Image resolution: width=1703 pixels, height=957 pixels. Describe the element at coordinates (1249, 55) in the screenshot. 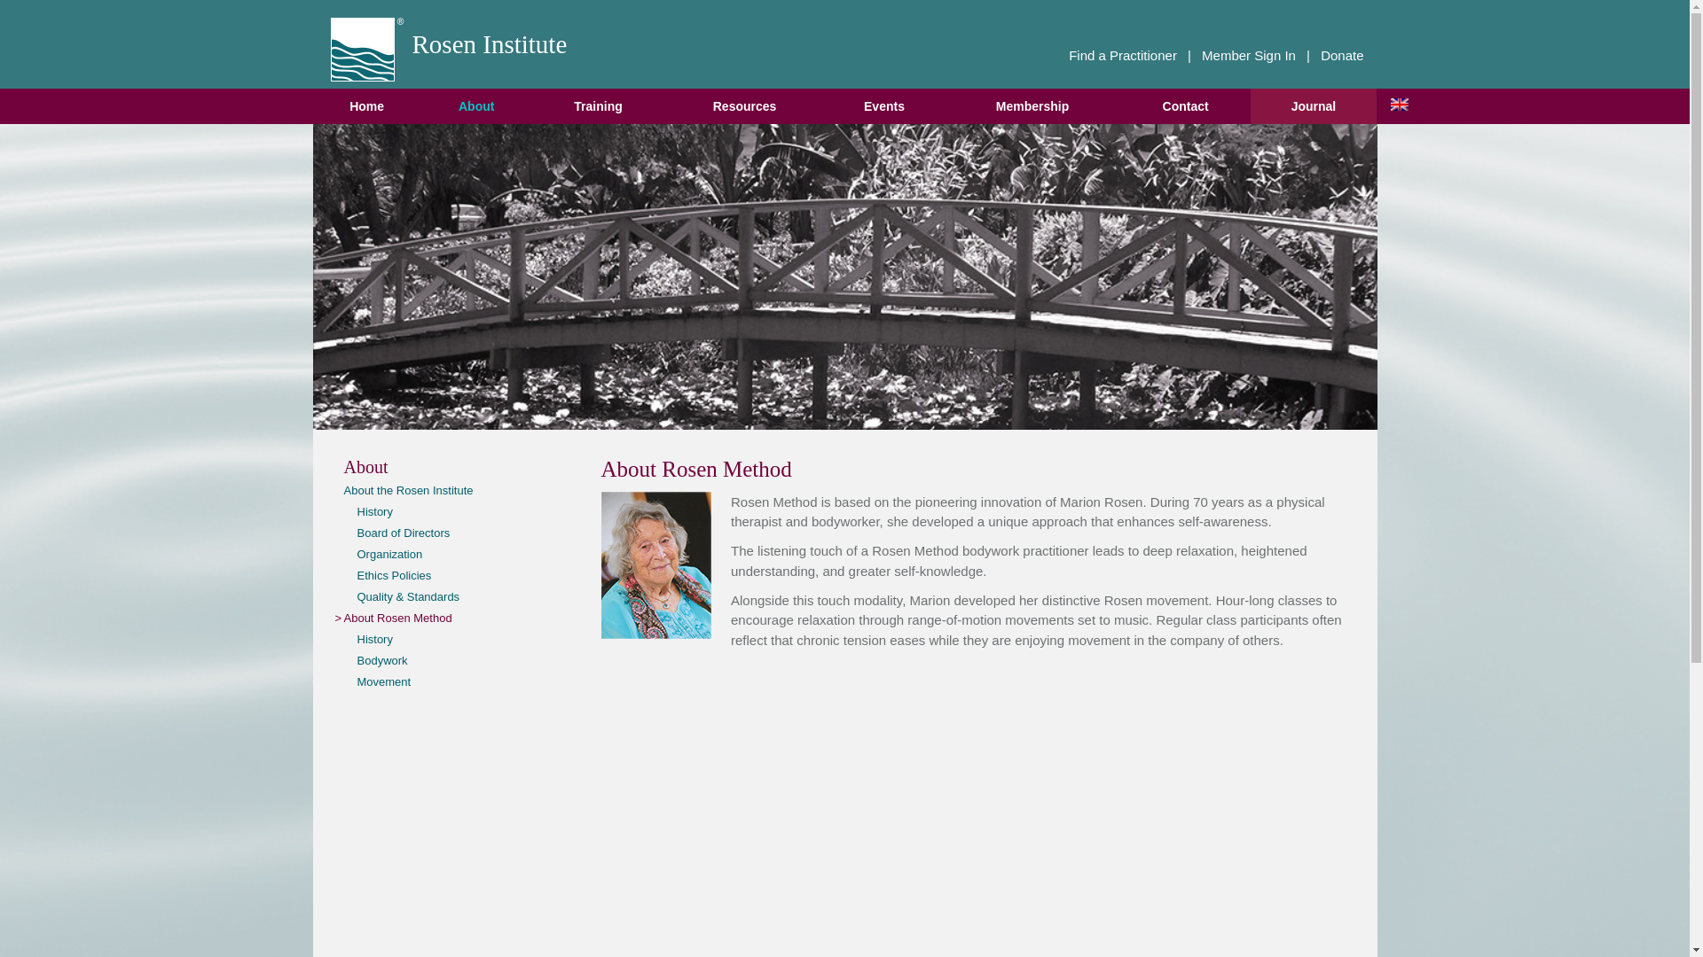

I see `Member Sign In` at that location.